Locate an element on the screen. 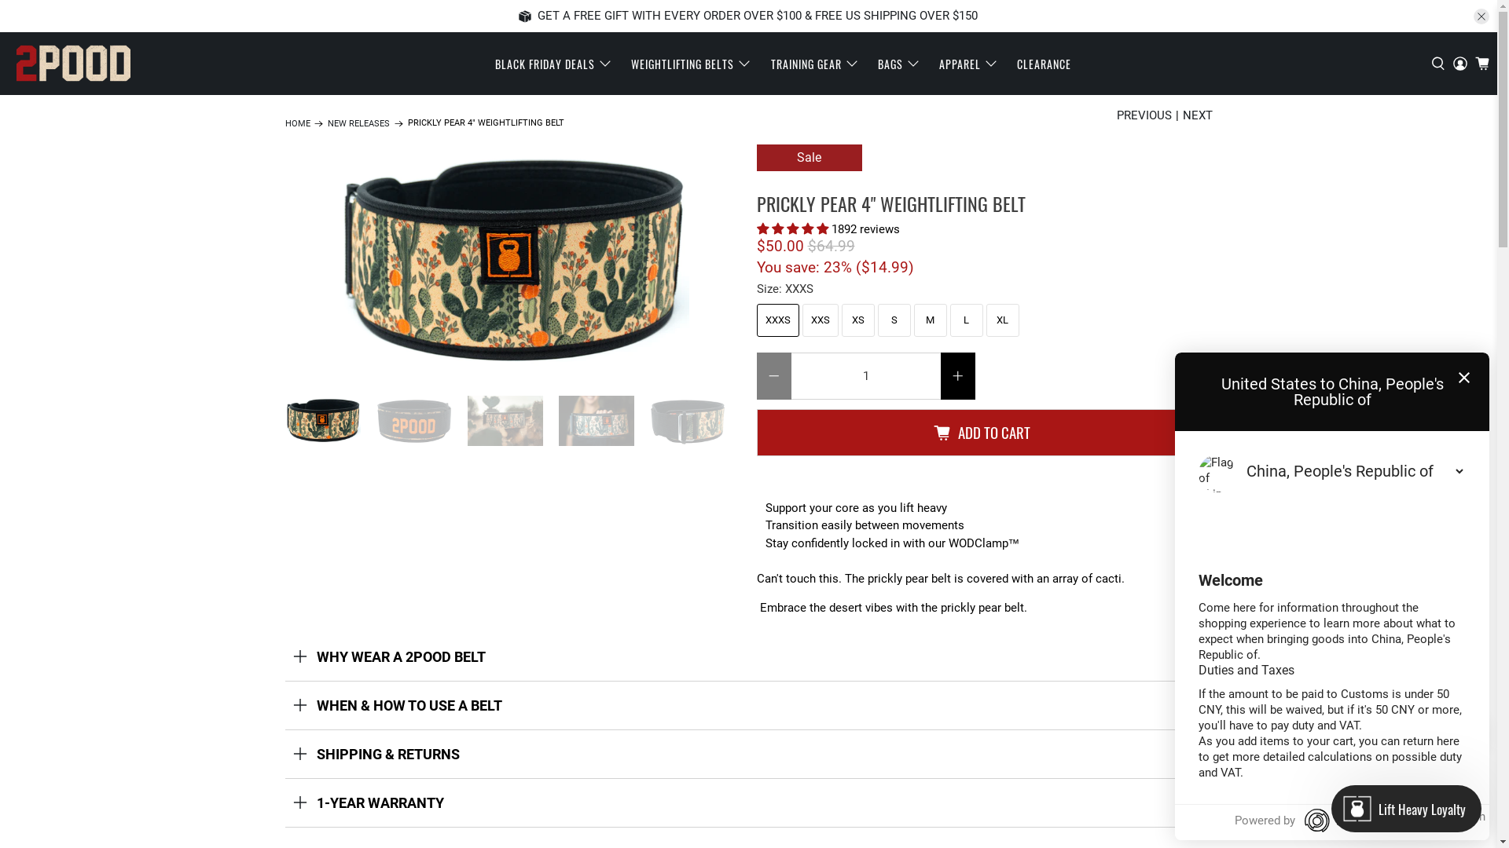 The height and width of the screenshot is (848, 1509). 2POOD is located at coordinates (74, 64).